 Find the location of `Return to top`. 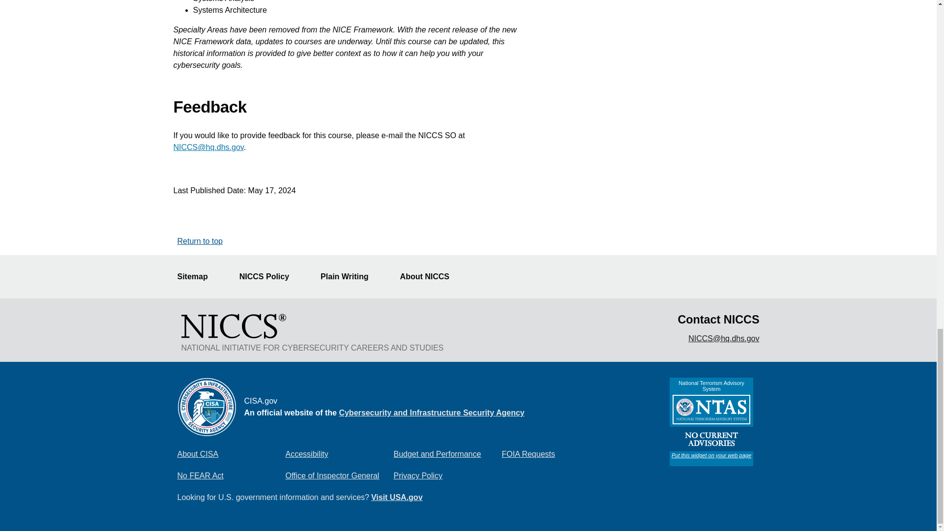

Return to top is located at coordinates (200, 241).